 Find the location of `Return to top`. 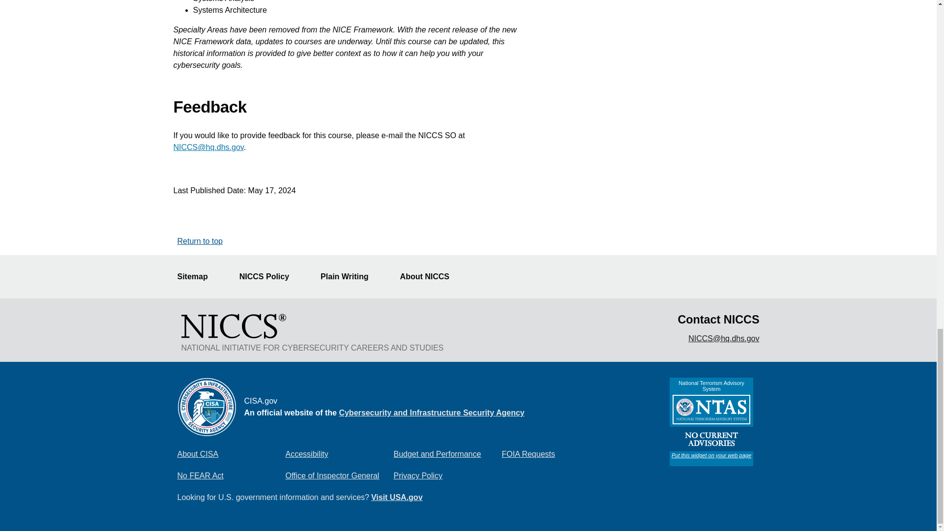

Return to top is located at coordinates (200, 241).